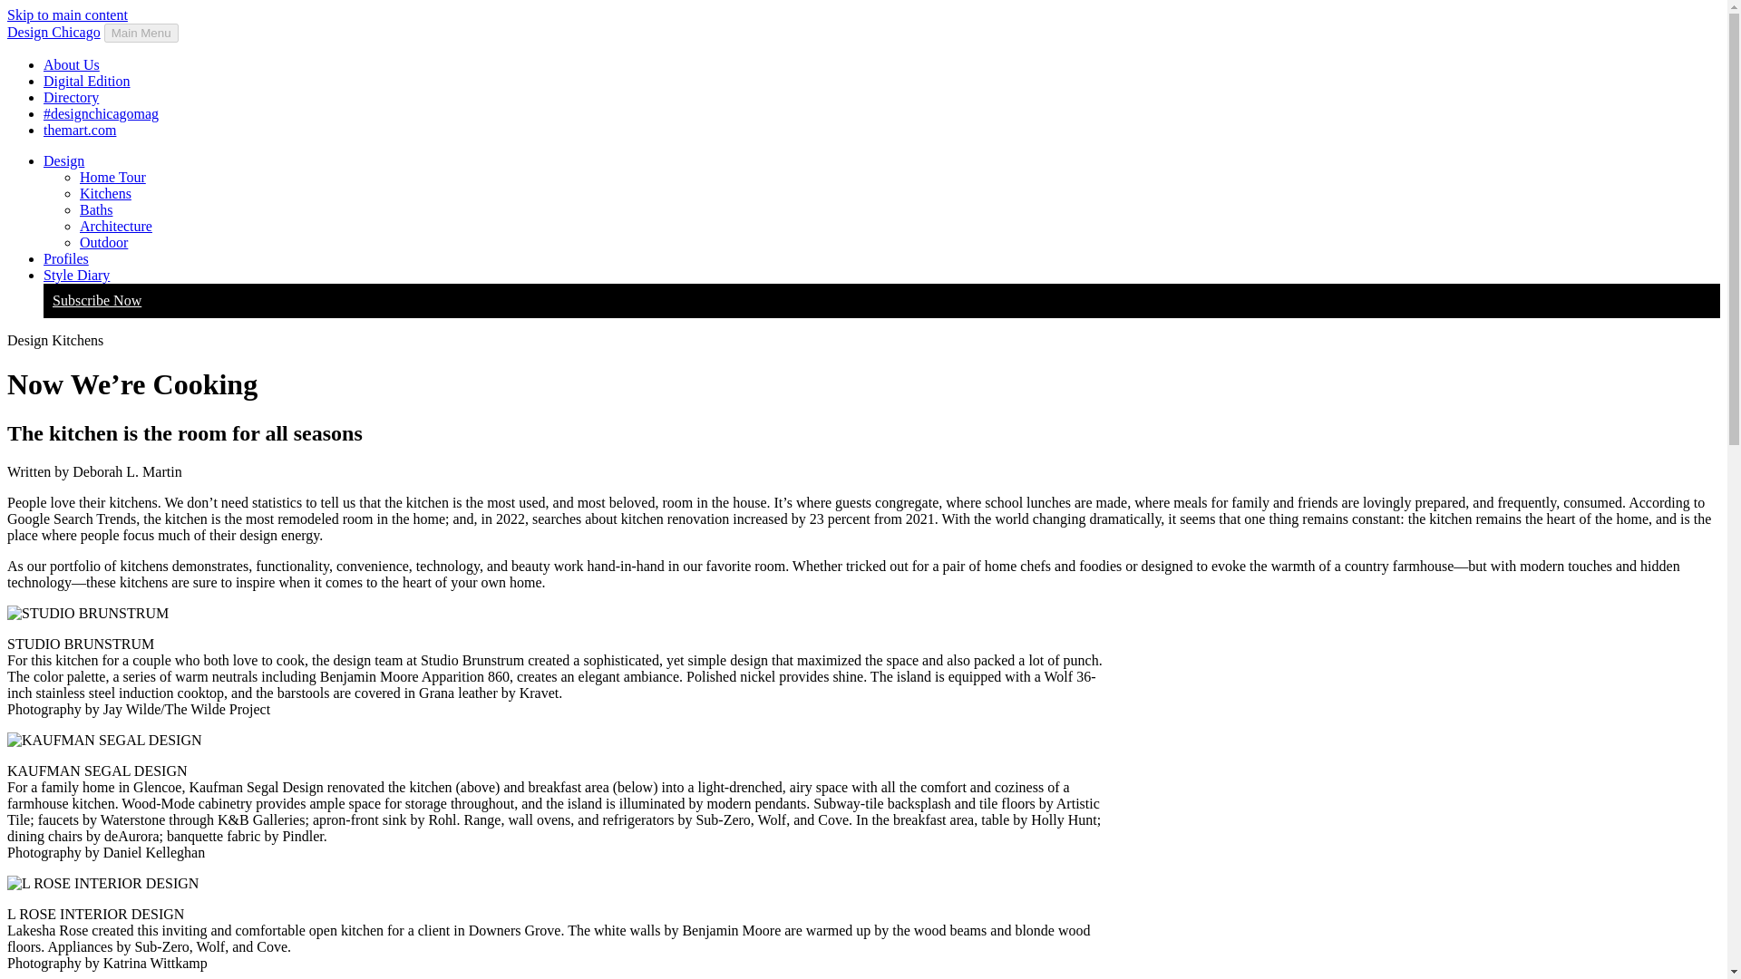 The image size is (1741, 979). I want to click on Digital Edition, so click(87, 82).